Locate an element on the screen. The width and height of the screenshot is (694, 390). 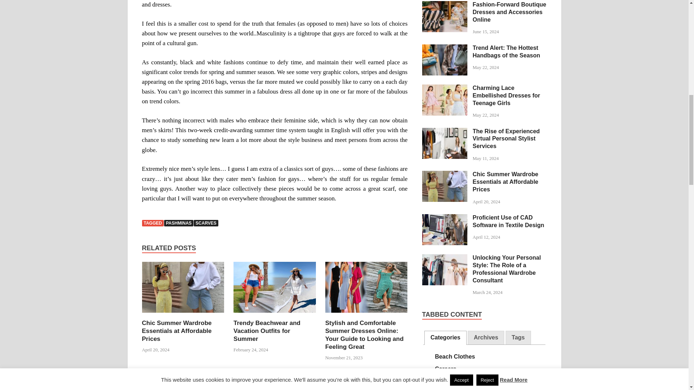
The Rise of Experienced Virtual Personal Stylist Services is located at coordinates (445, 132).